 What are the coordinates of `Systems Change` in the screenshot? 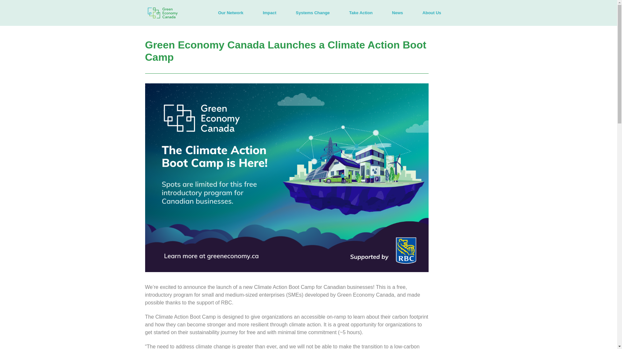 It's located at (313, 13).